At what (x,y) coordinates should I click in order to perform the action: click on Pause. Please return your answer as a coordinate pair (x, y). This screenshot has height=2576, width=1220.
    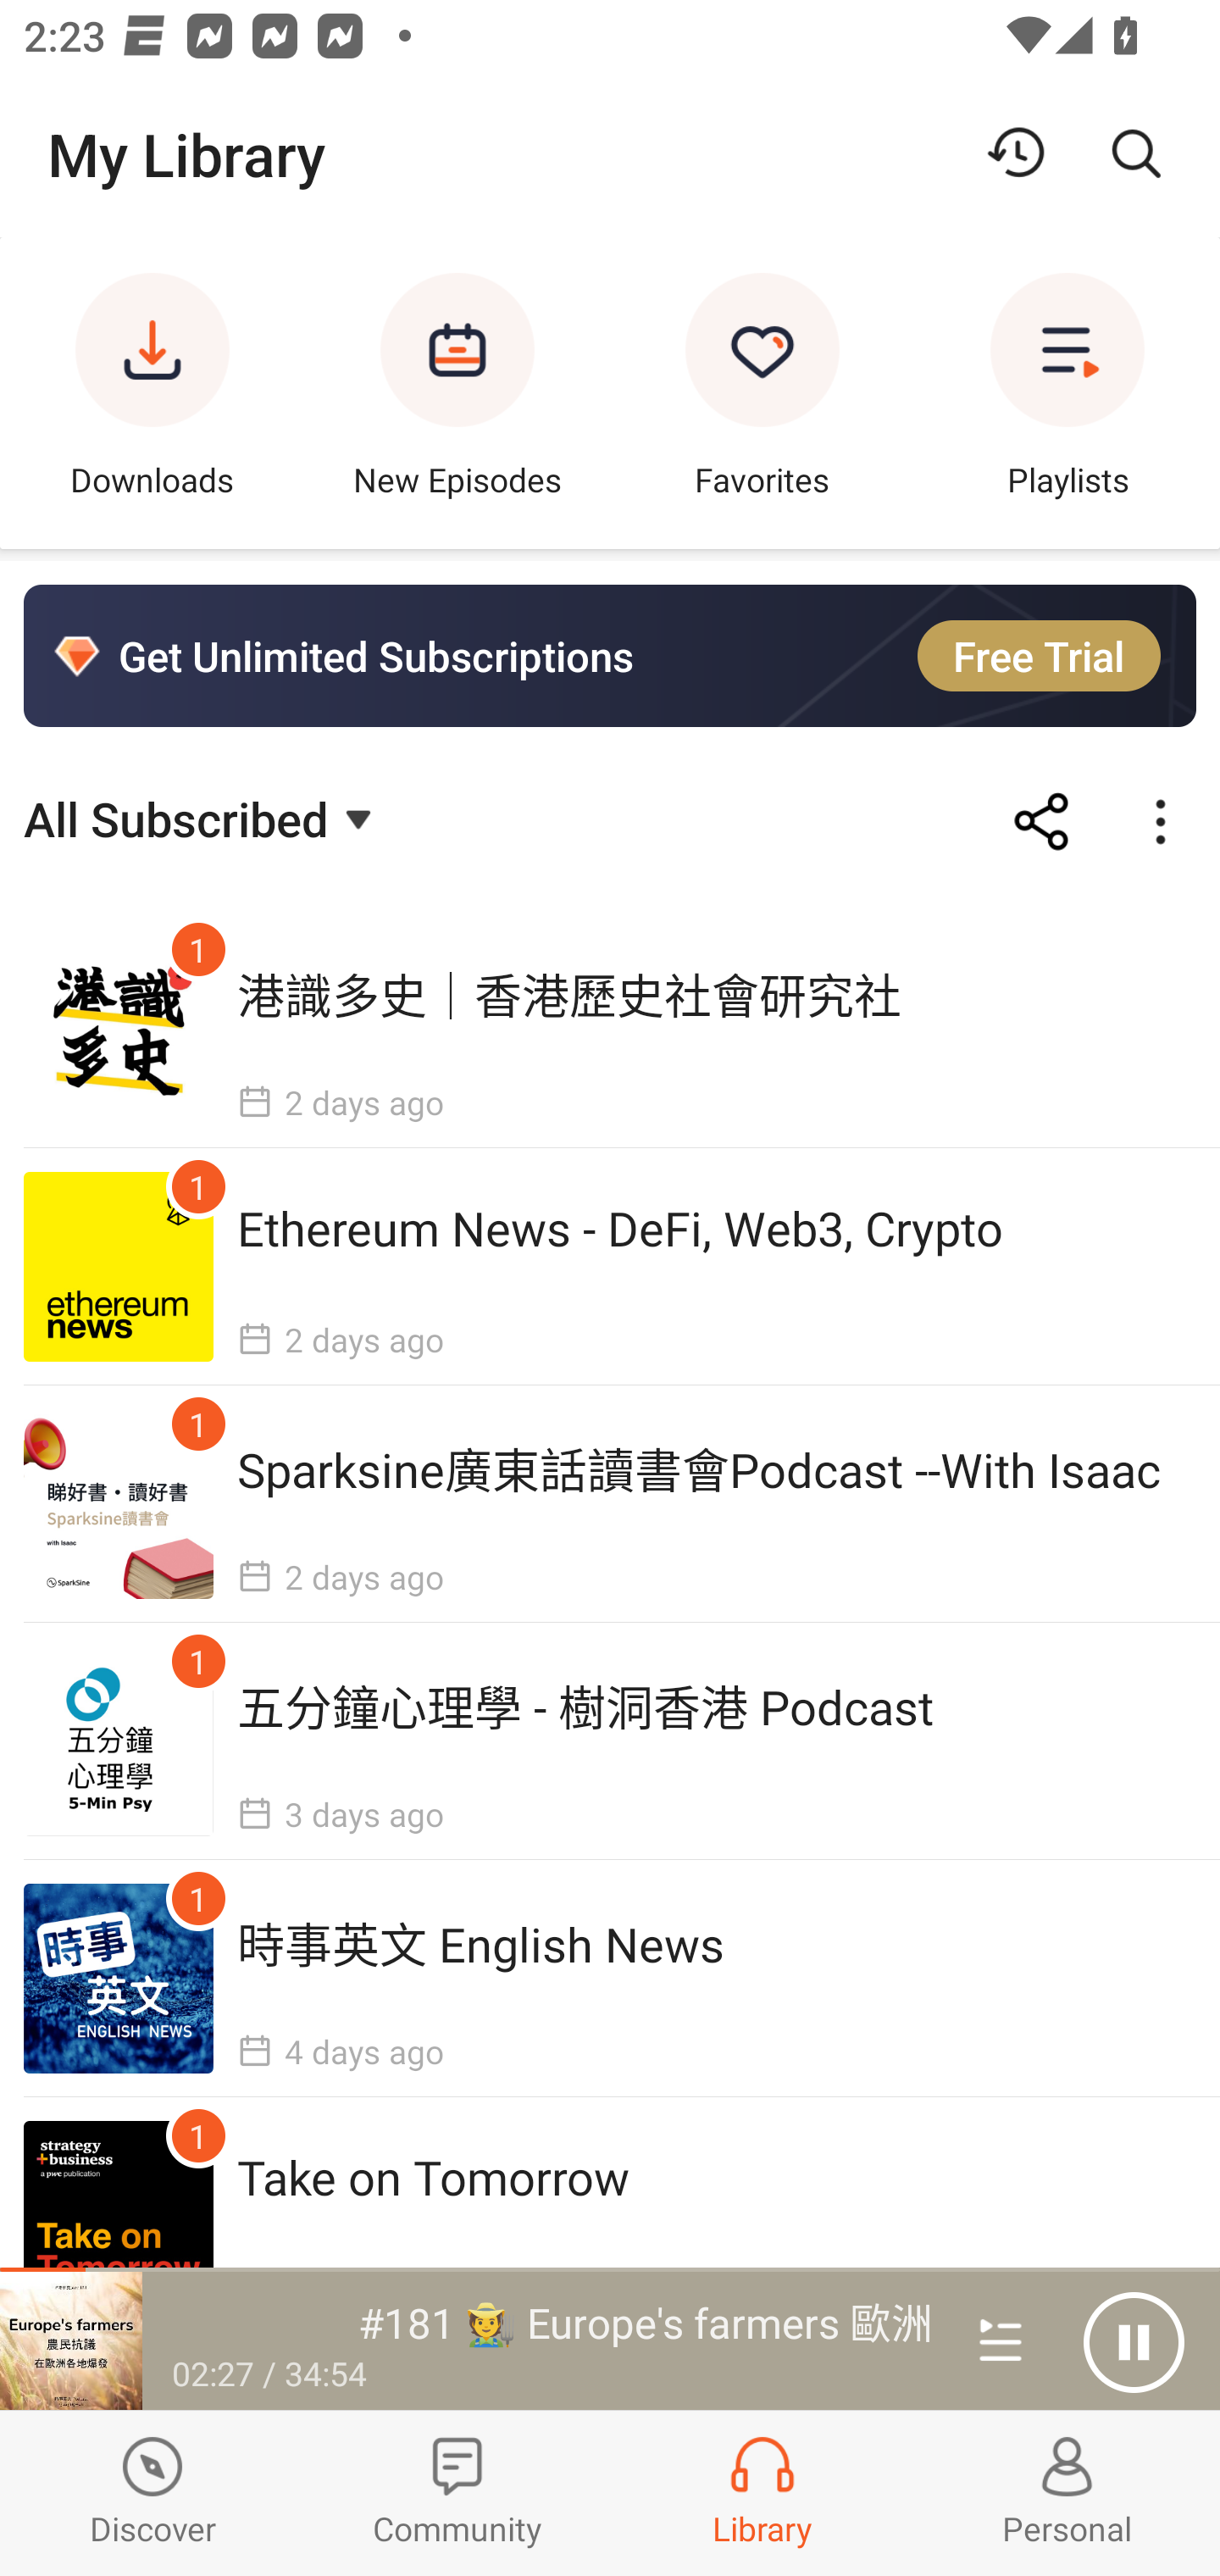
    Looking at the image, I should click on (1134, 2342).